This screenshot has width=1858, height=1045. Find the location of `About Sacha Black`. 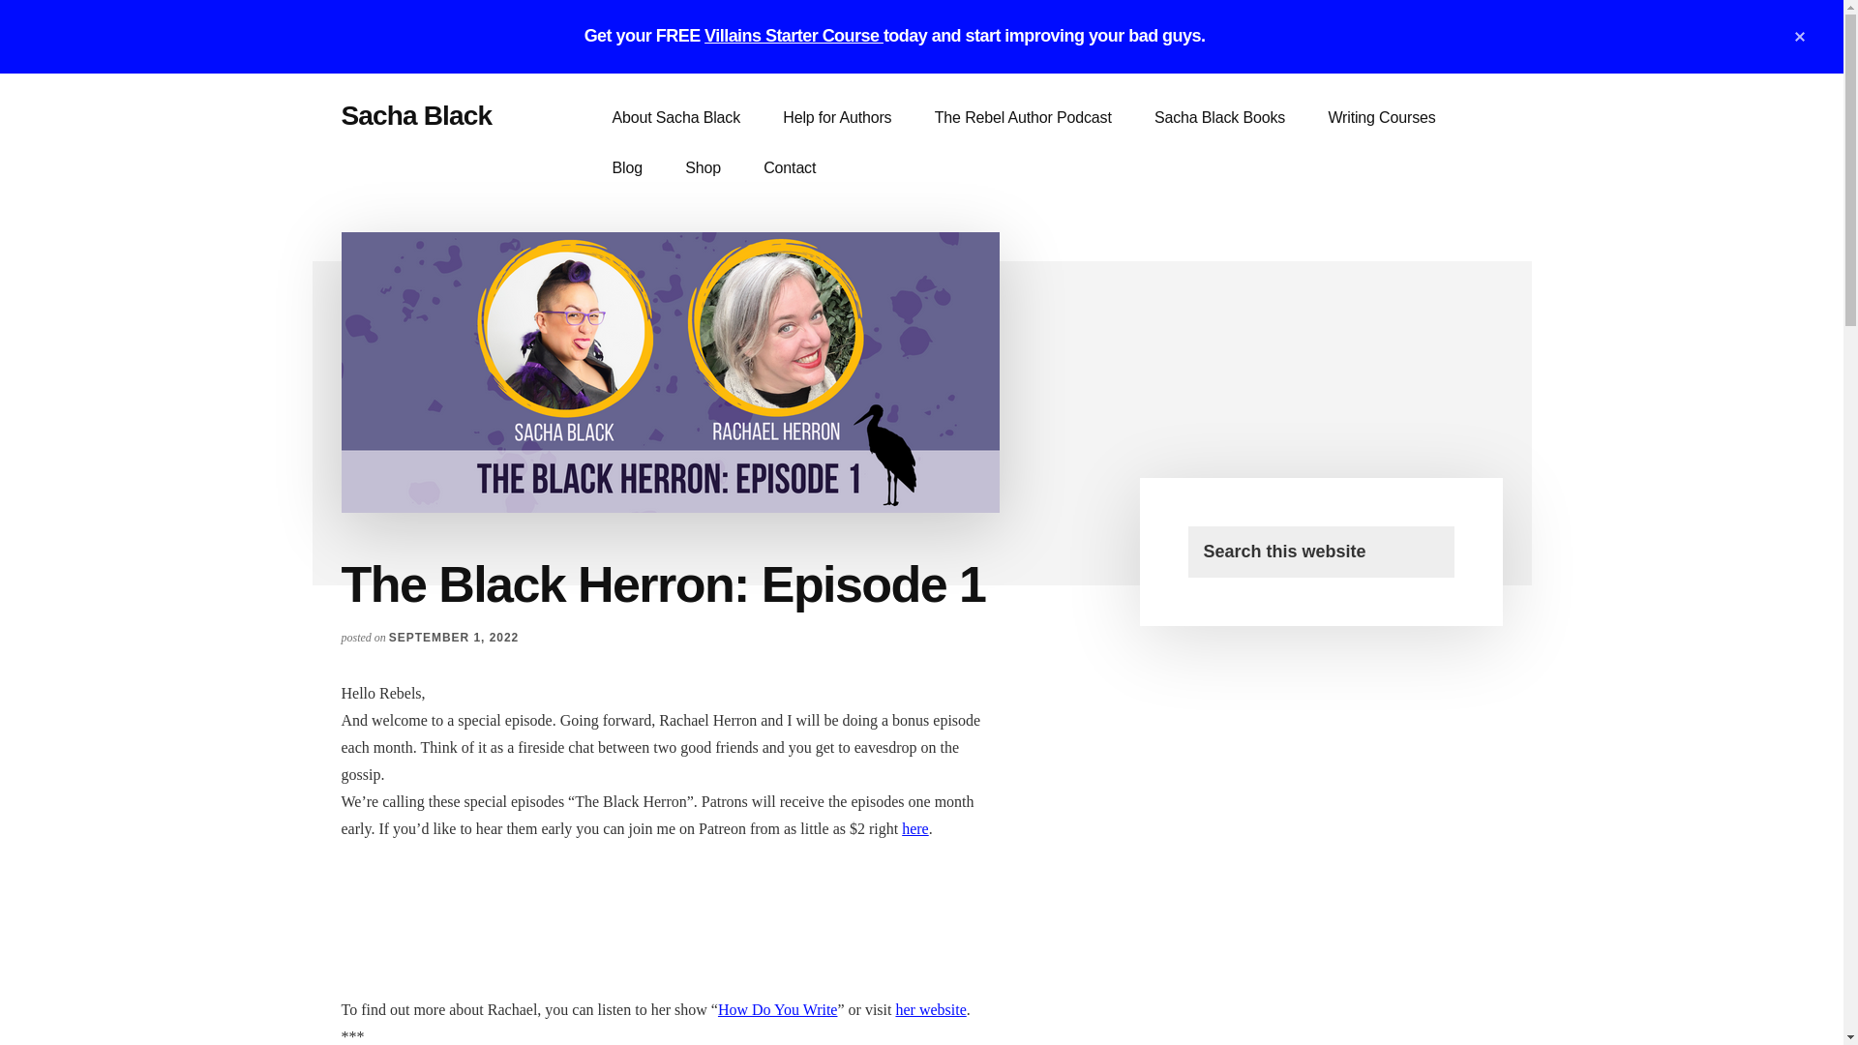

About Sacha Black is located at coordinates (675, 118).